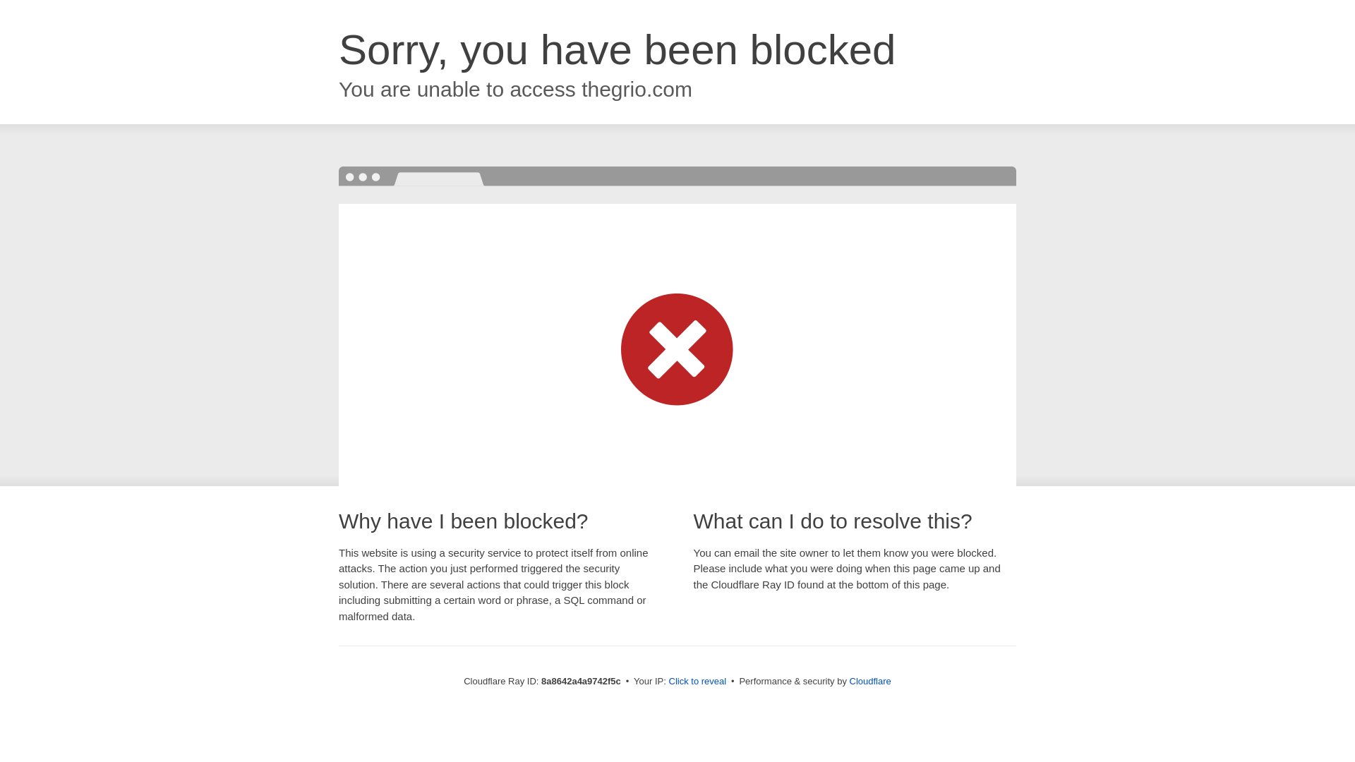 This screenshot has height=762, width=1355. What do you see at coordinates (697, 682) in the screenshot?
I see `Click to reveal` at bounding box center [697, 682].